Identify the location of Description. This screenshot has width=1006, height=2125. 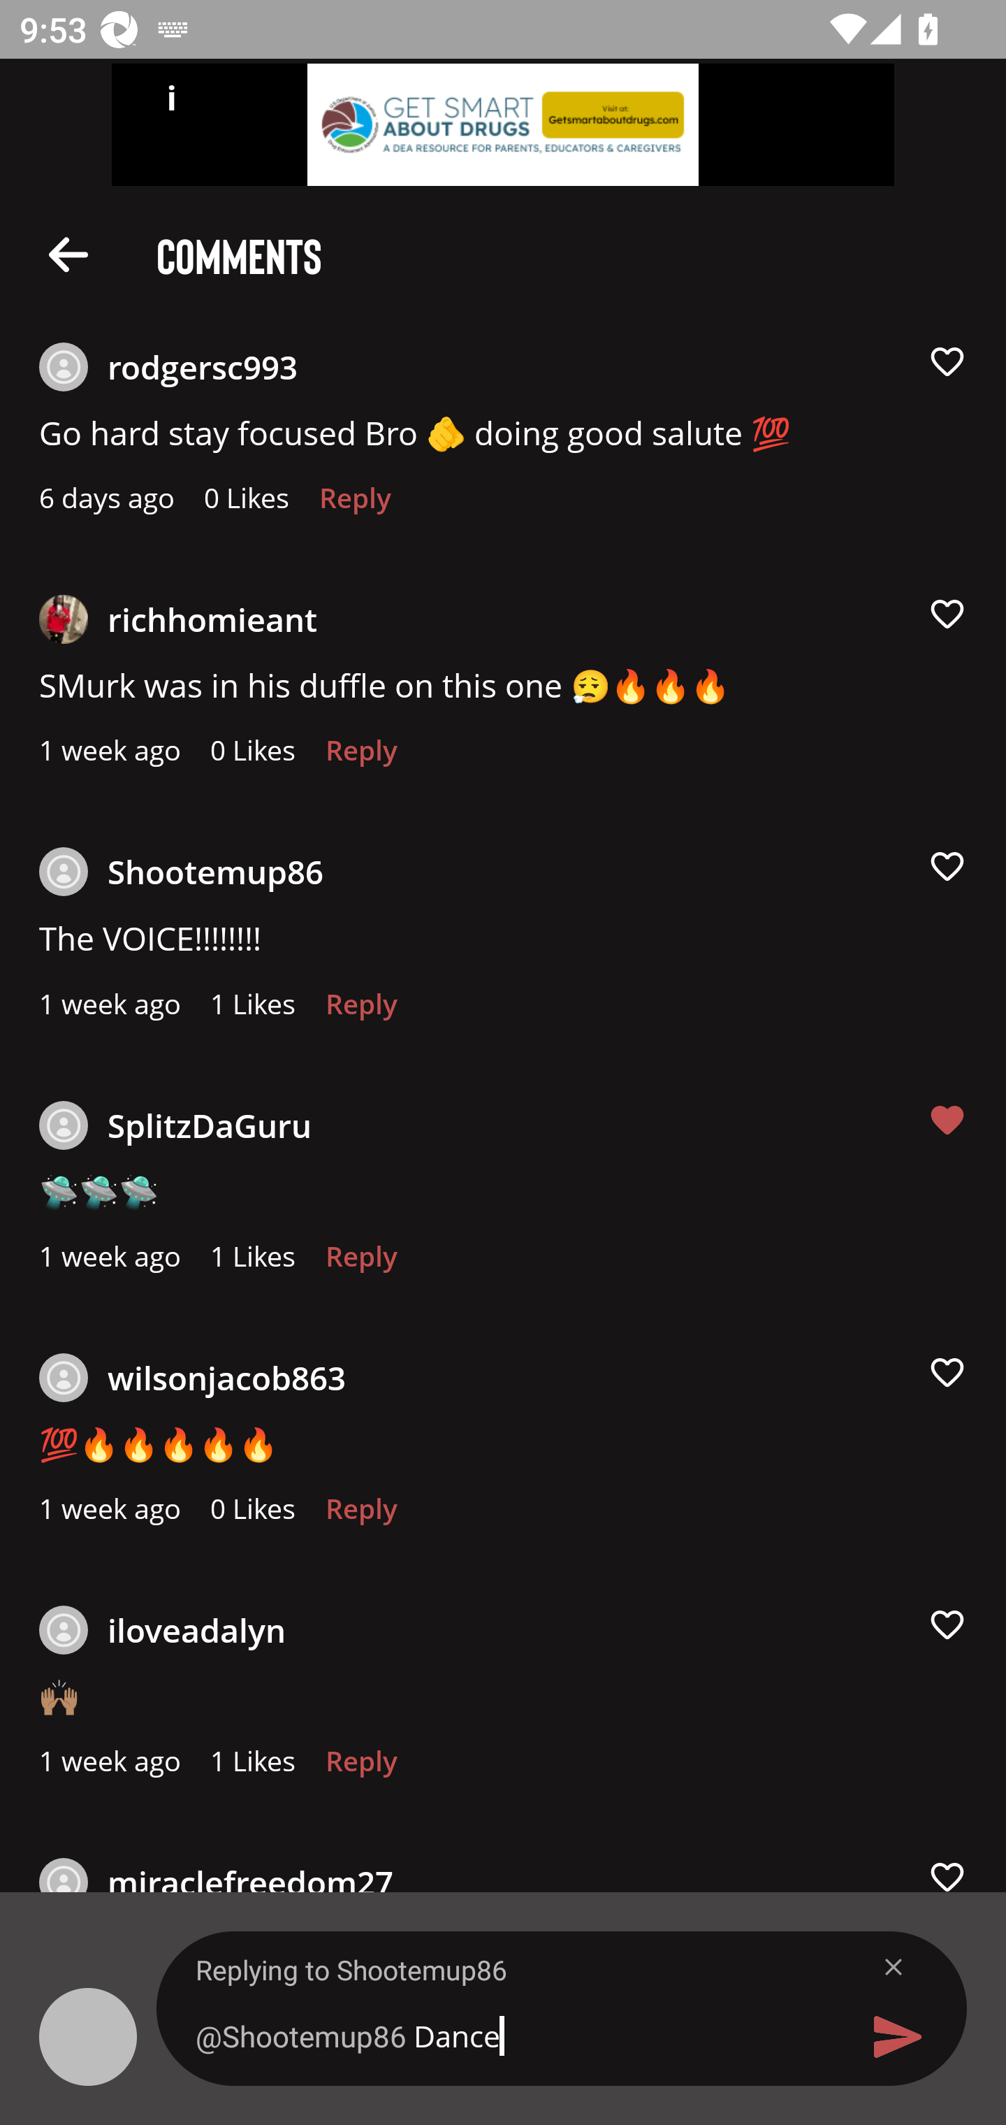
(68, 253).